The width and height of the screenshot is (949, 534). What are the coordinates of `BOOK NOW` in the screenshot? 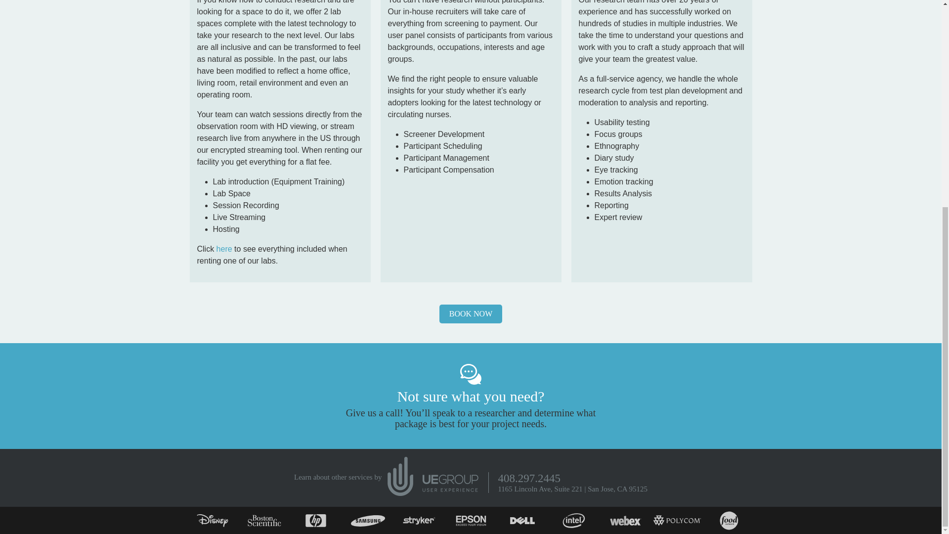 It's located at (471, 313).